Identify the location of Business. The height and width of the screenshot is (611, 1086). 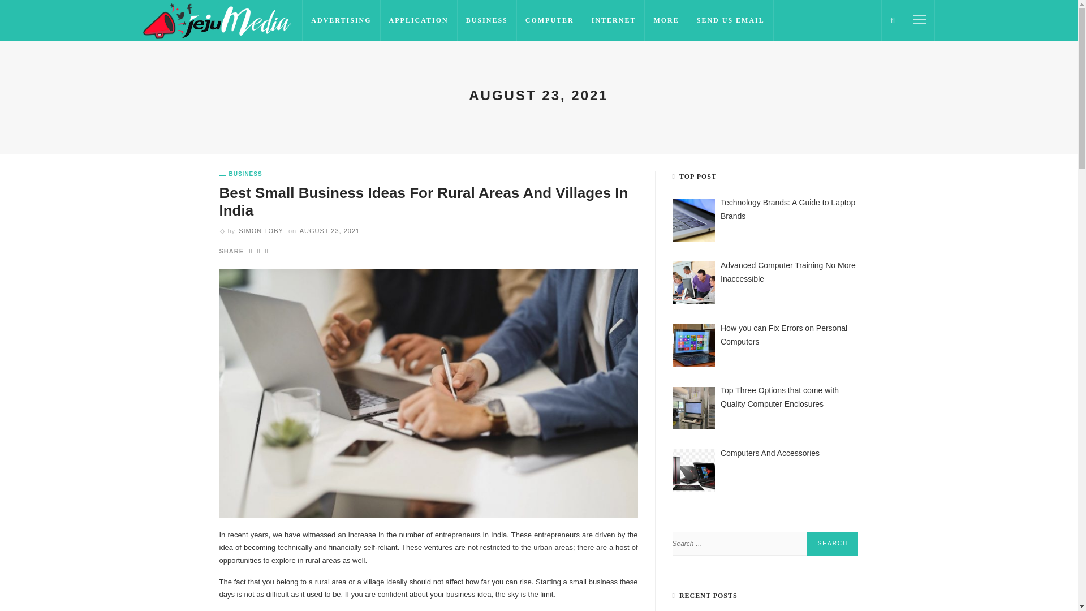
(241, 174).